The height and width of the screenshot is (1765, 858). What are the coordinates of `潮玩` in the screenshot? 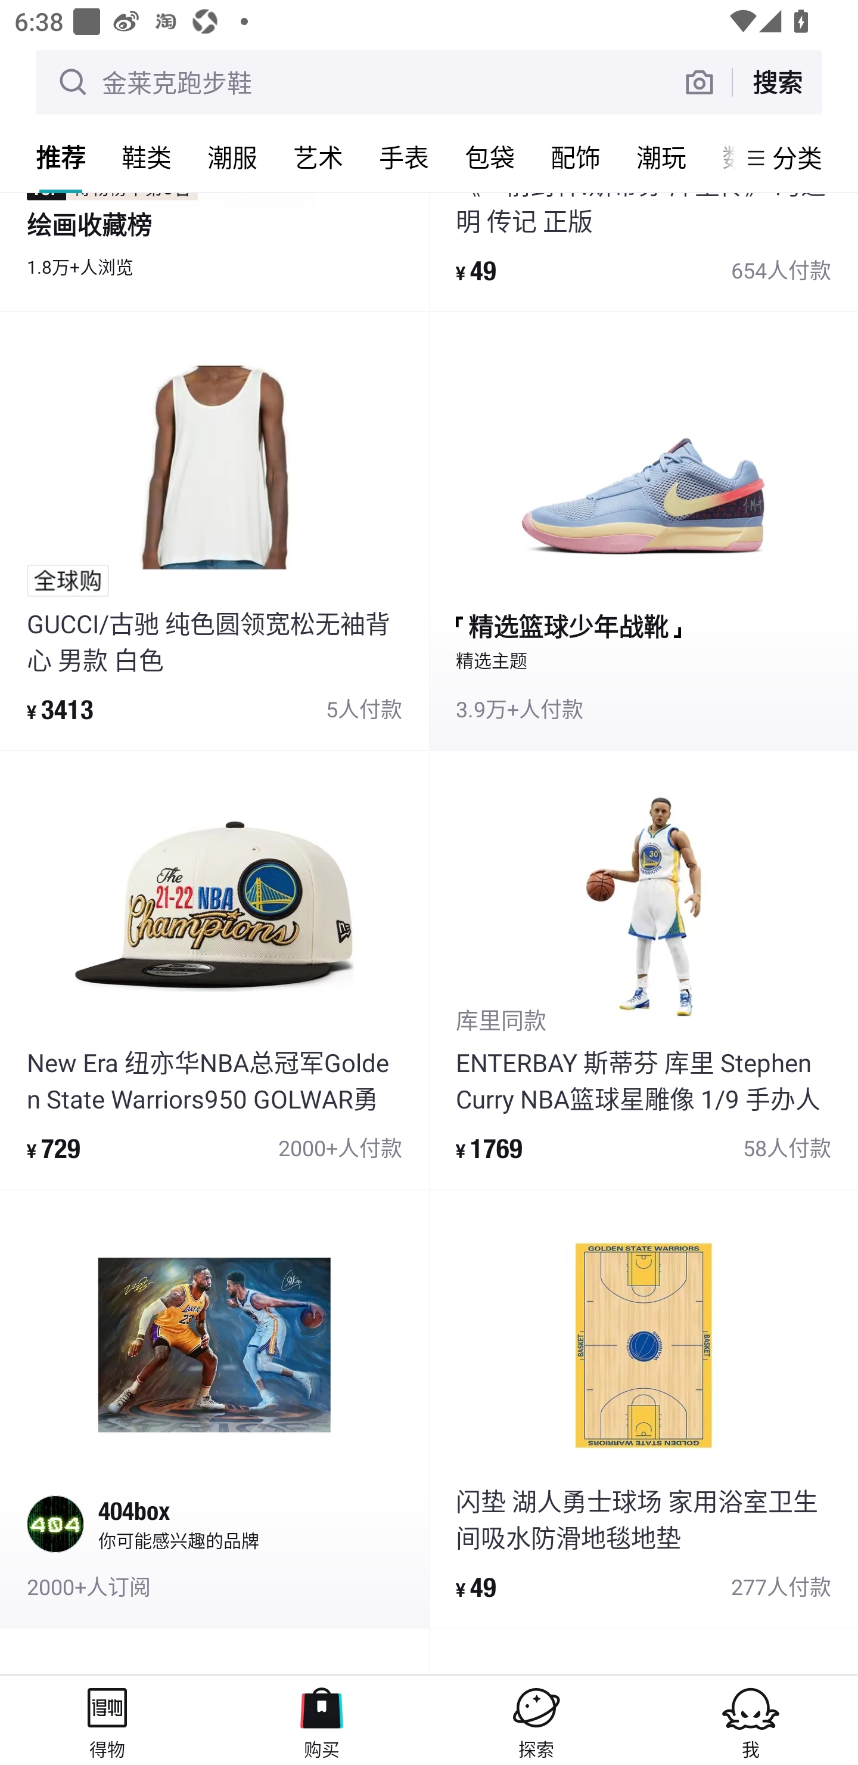 It's located at (661, 157).